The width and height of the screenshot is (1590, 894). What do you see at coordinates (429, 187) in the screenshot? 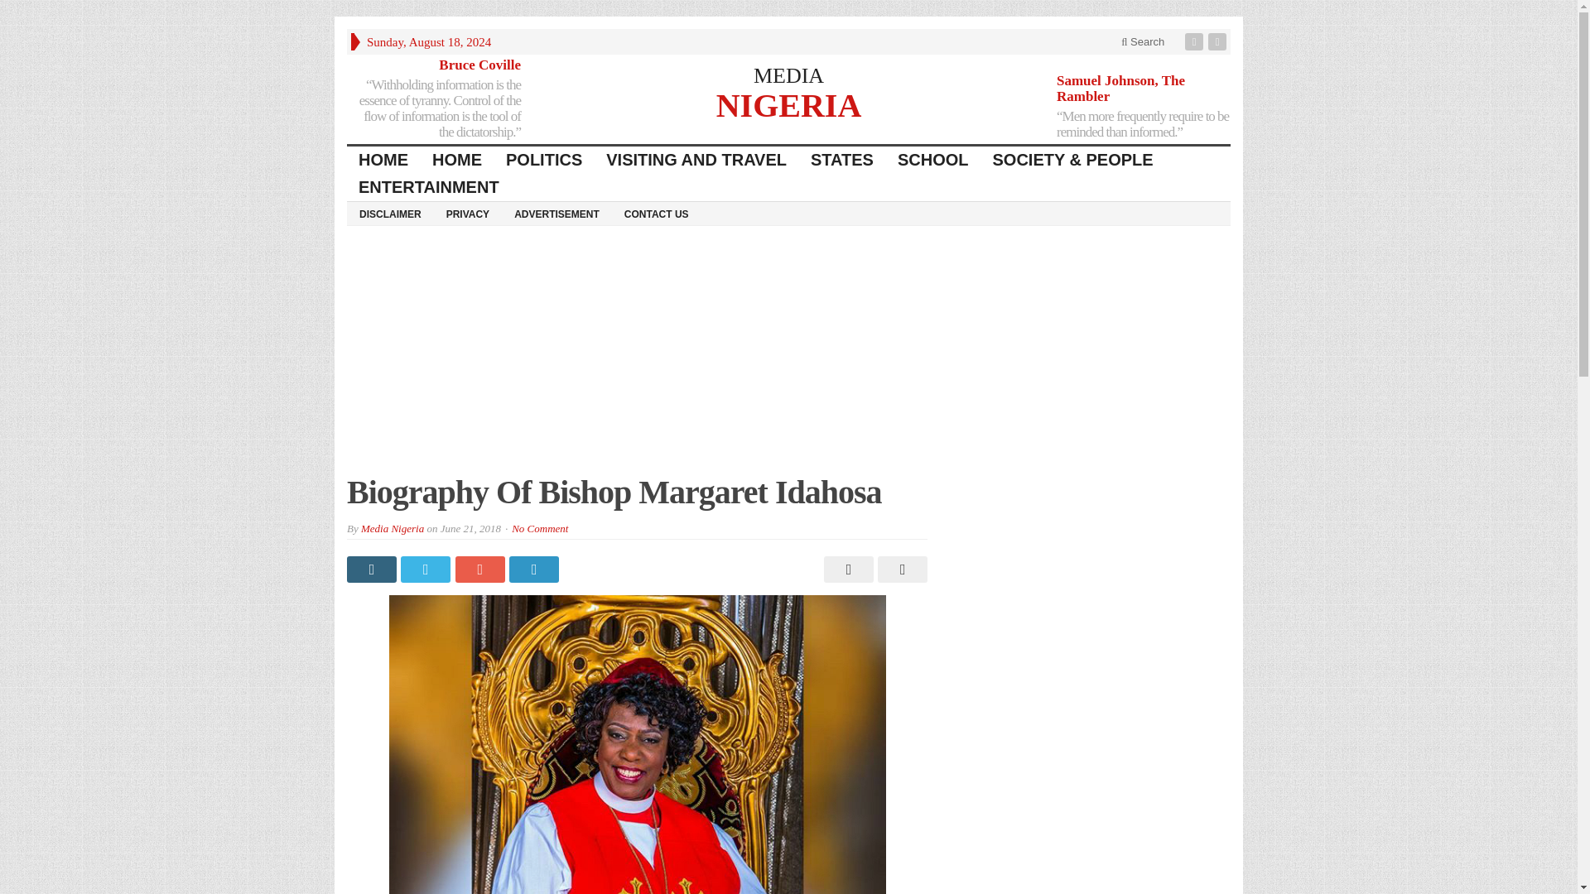
I see `ENTERTAINMENT` at bounding box center [429, 187].